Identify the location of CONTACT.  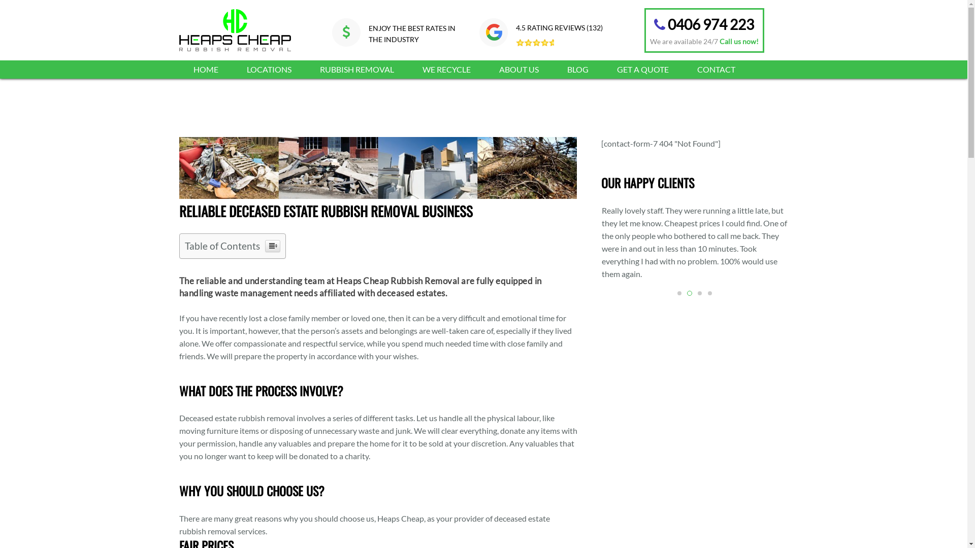
(716, 70).